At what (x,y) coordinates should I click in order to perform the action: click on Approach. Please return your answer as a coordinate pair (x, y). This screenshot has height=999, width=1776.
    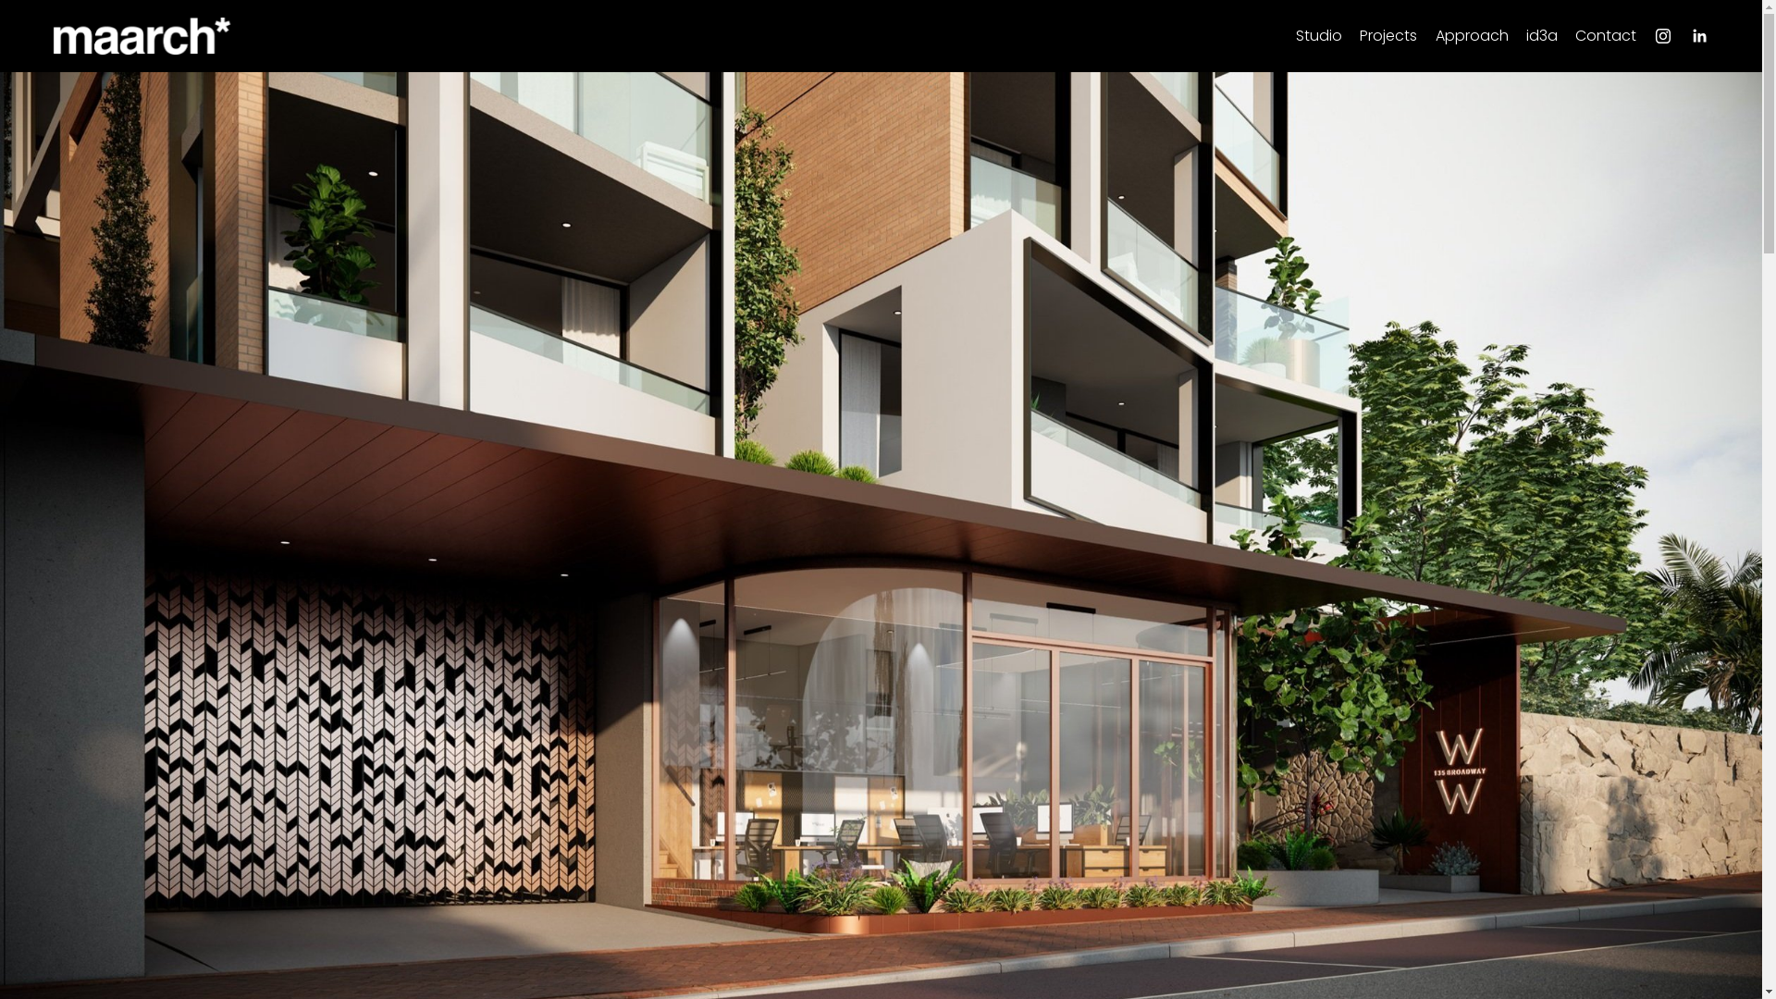
    Looking at the image, I should click on (1473, 36).